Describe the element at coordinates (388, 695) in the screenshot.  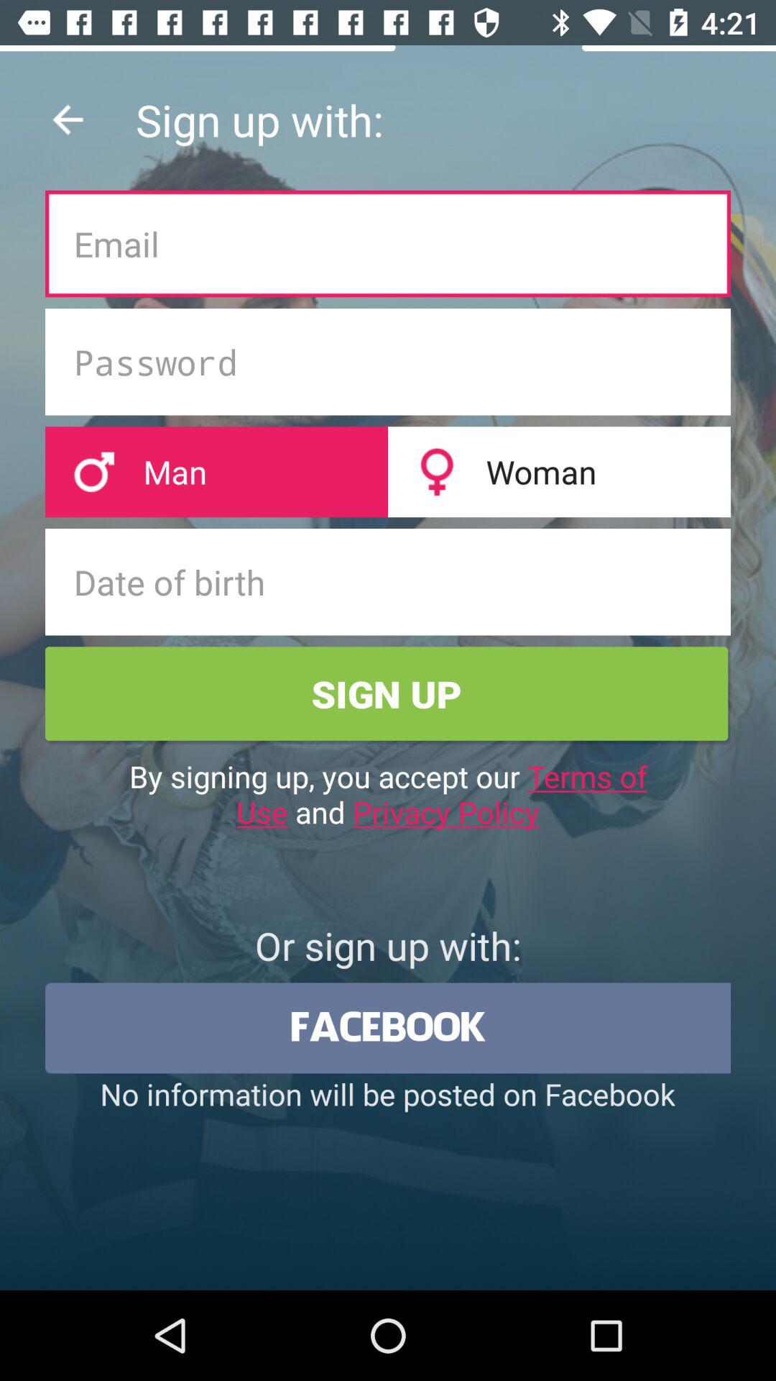
I see `go to green color box` at that location.